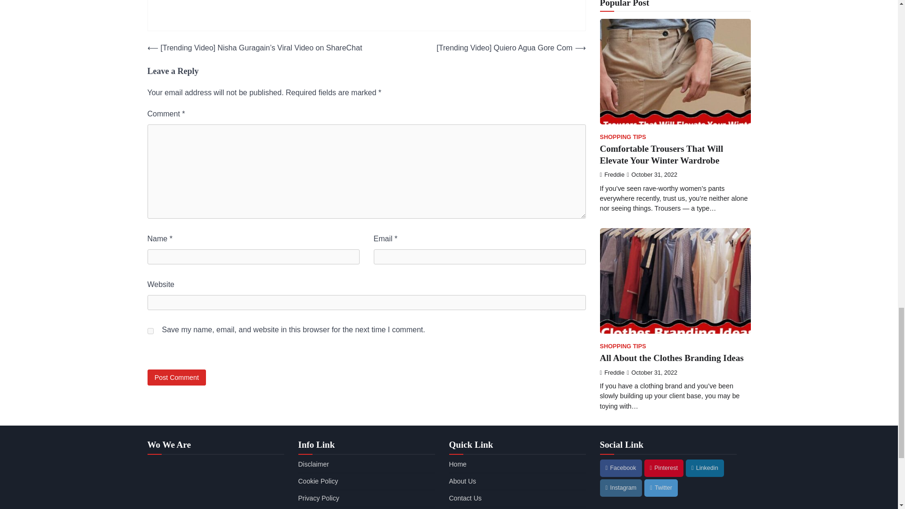 This screenshot has width=905, height=509. Describe the element at coordinates (150, 331) in the screenshot. I see `yes` at that location.